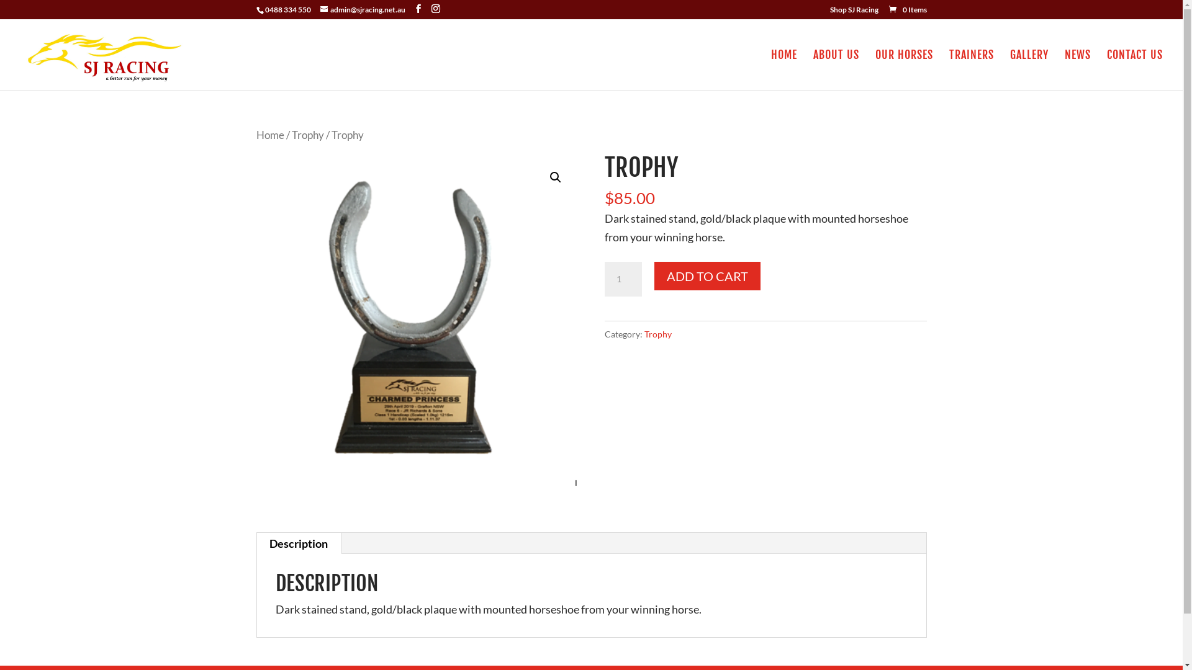  What do you see at coordinates (269, 135) in the screenshot?
I see `Home` at bounding box center [269, 135].